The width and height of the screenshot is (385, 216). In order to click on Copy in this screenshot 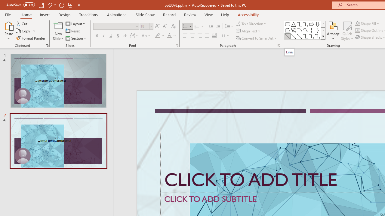, I will do `click(23, 31)`.